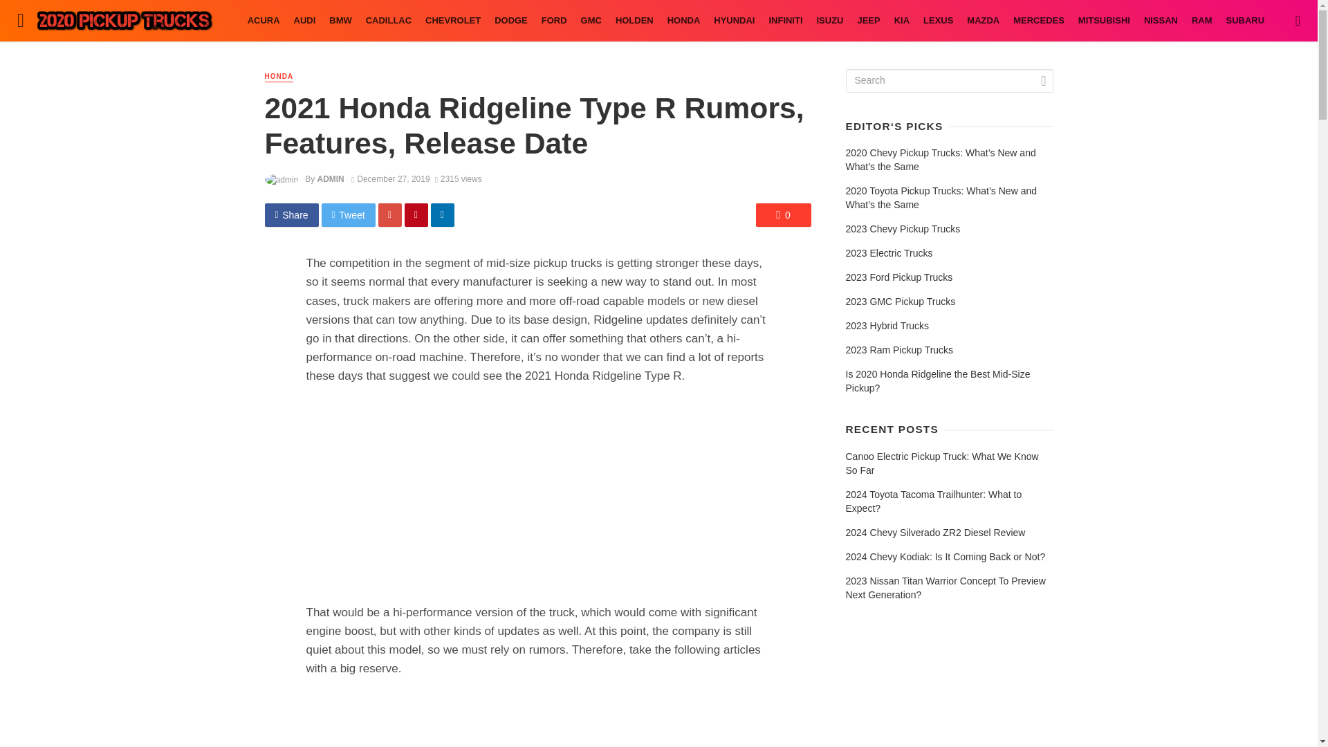 This screenshot has height=747, width=1328. Describe the element at coordinates (733, 21) in the screenshot. I see `HYUNDAI` at that location.